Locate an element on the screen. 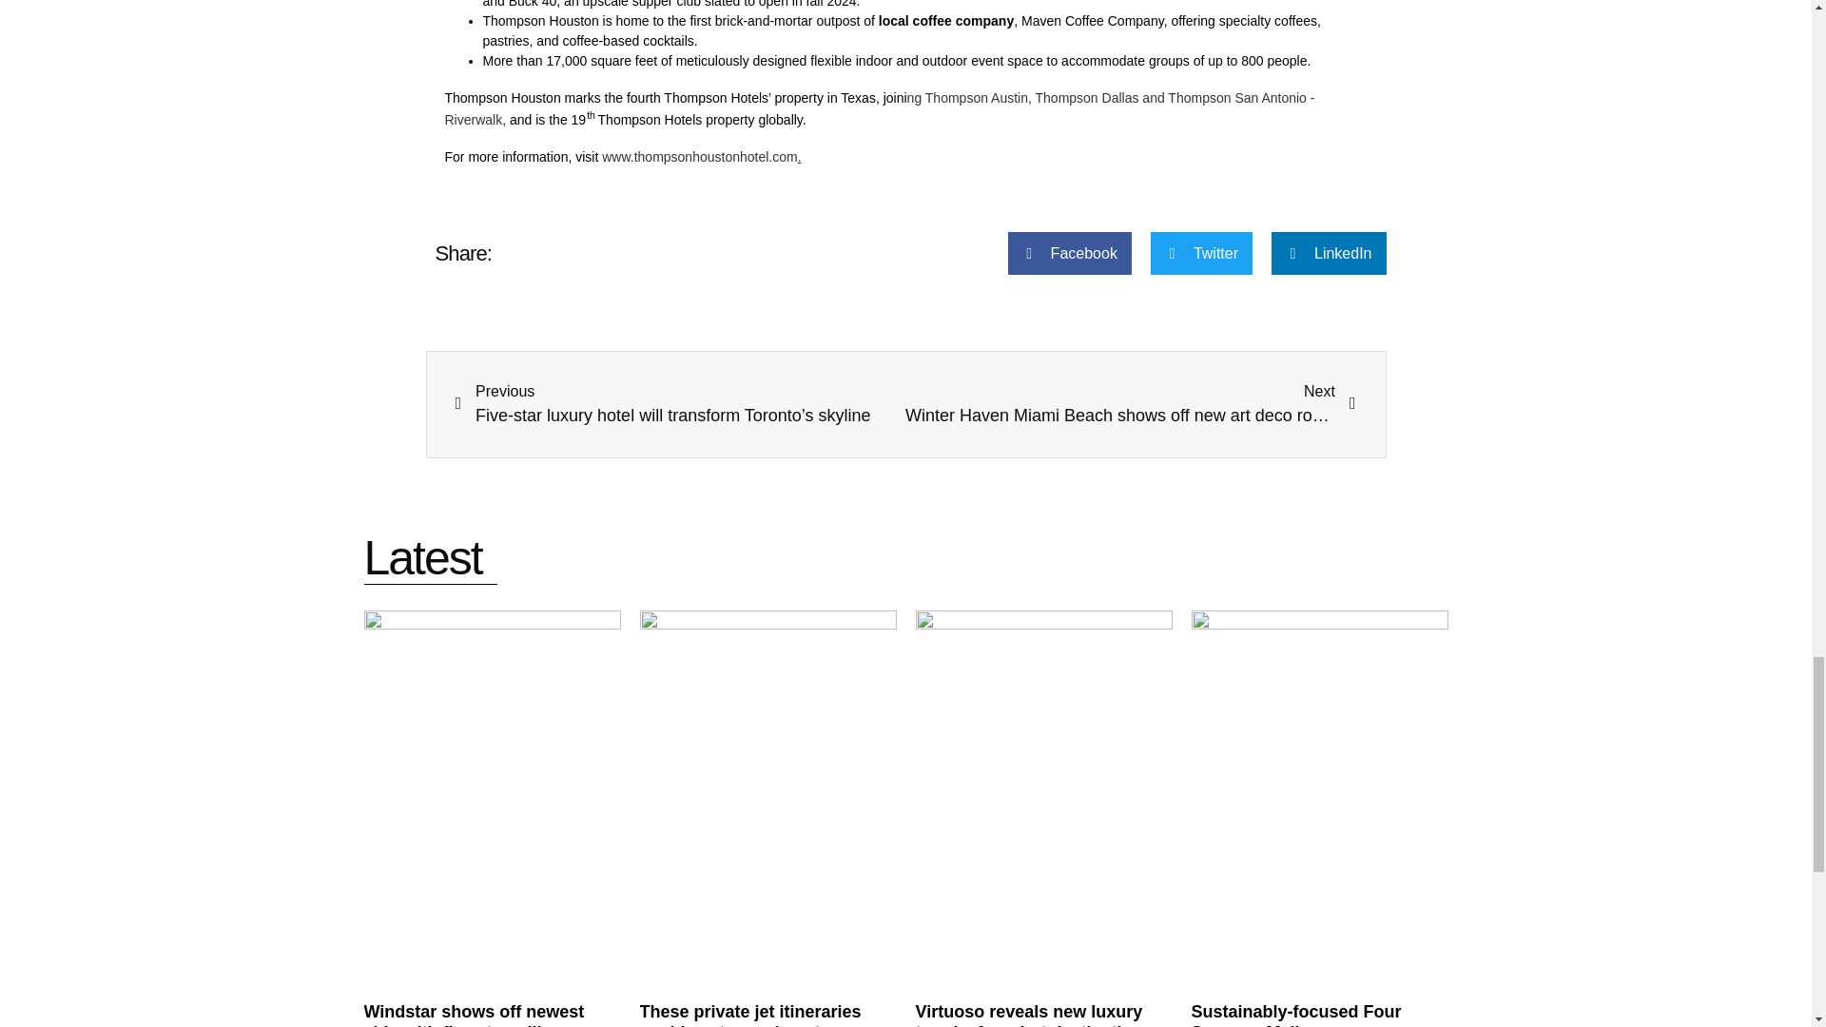 Image resolution: width=1826 pixels, height=1027 pixels. Thompson San Antonio -Riverwalk is located at coordinates (1087, 98).